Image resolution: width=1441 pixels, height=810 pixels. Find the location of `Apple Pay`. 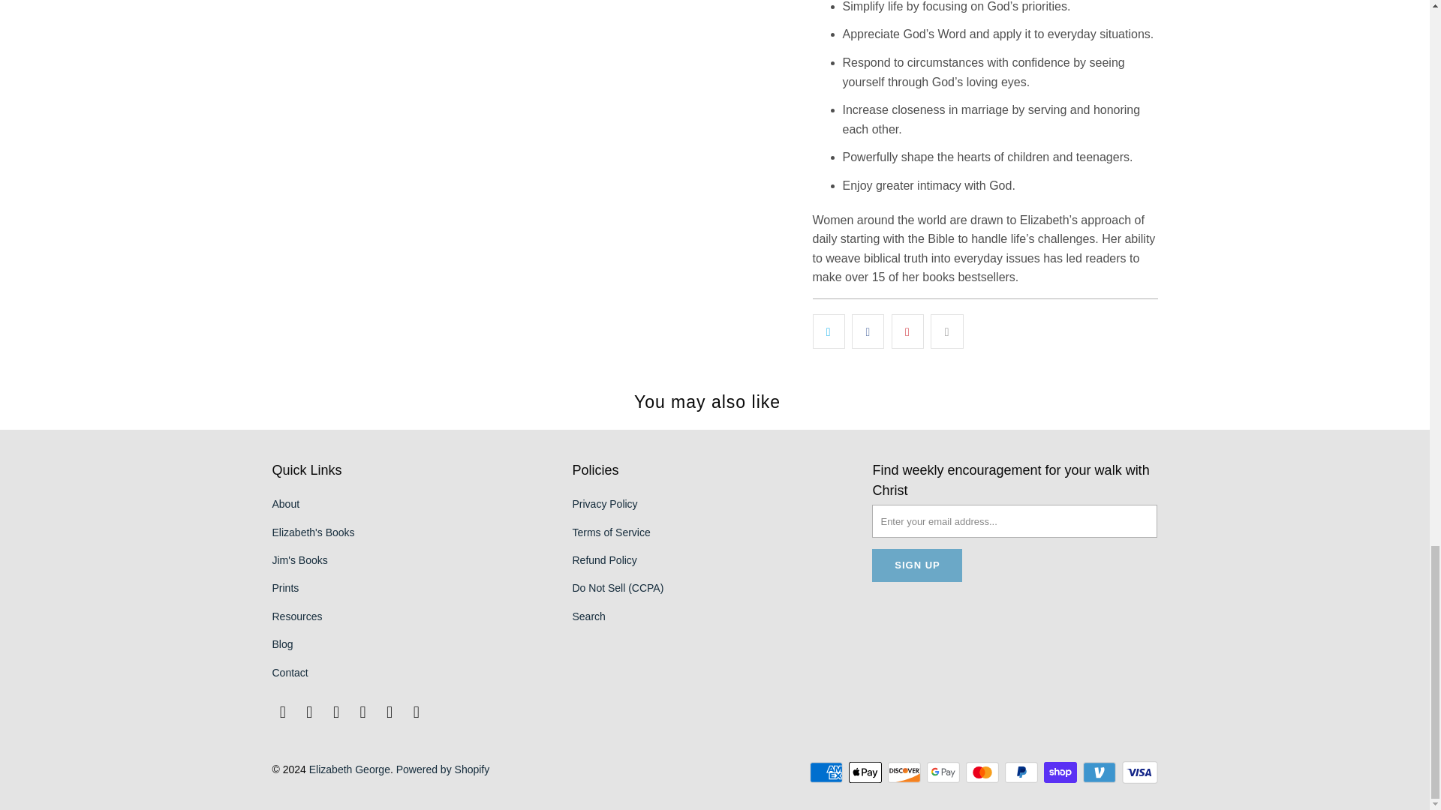

Apple Pay is located at coordinates (866, 772).